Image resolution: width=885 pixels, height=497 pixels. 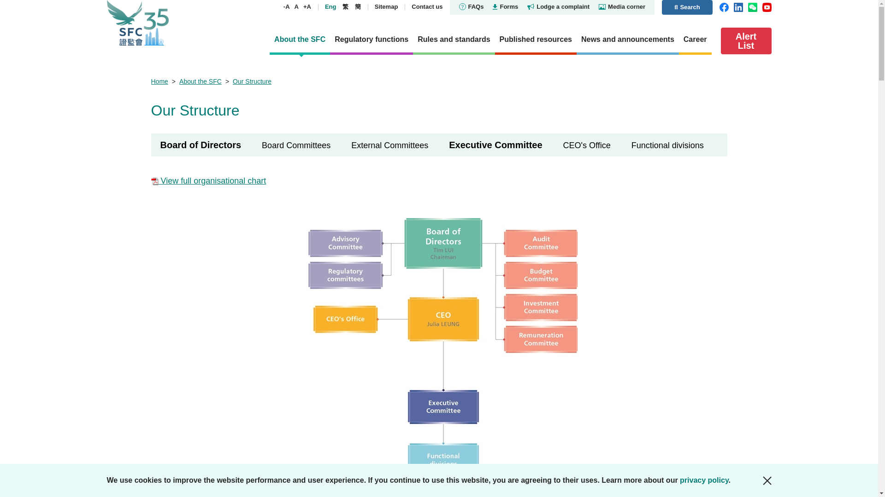 I want to click on WeChat, so click(x=752, y=6).